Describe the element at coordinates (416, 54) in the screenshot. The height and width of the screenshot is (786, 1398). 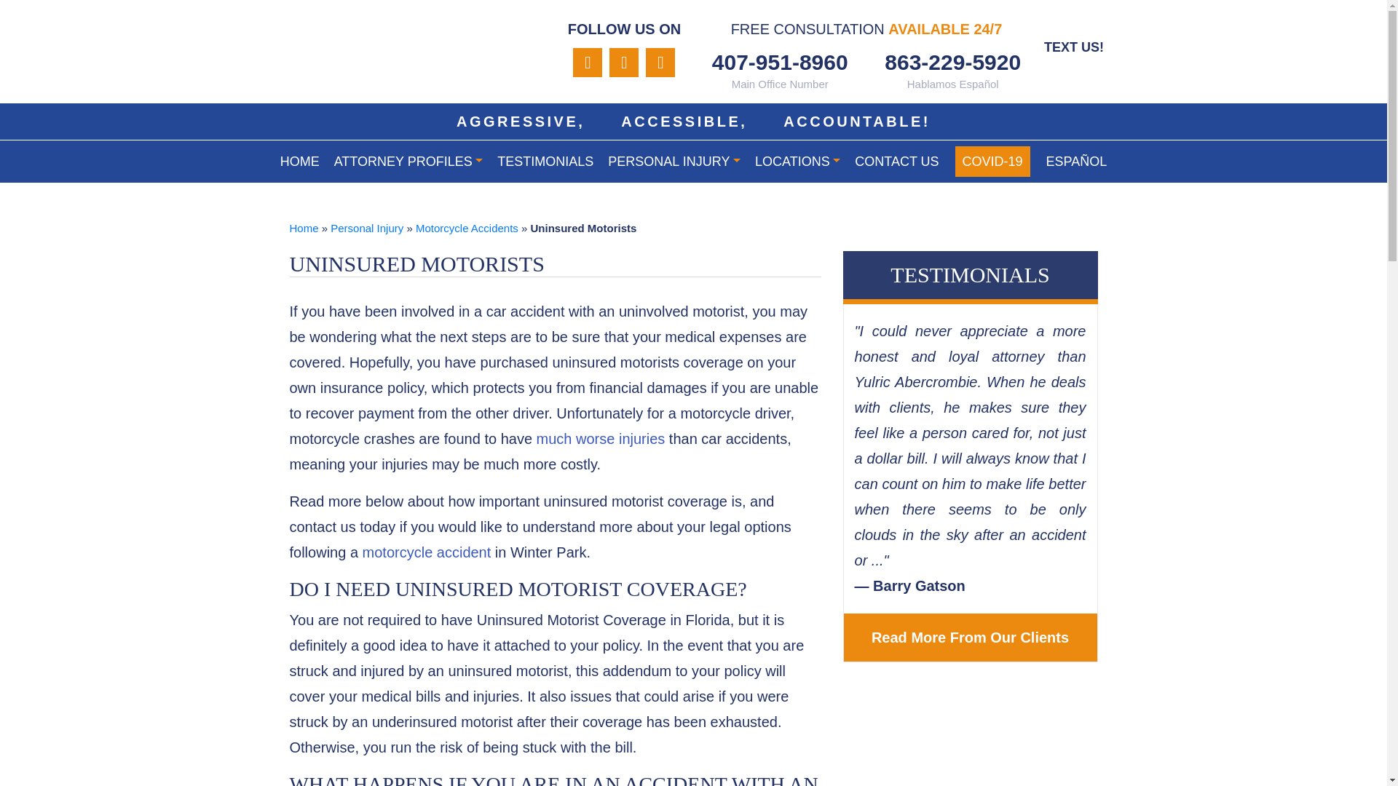
I see `Abercrombie, P.A.` at that location.